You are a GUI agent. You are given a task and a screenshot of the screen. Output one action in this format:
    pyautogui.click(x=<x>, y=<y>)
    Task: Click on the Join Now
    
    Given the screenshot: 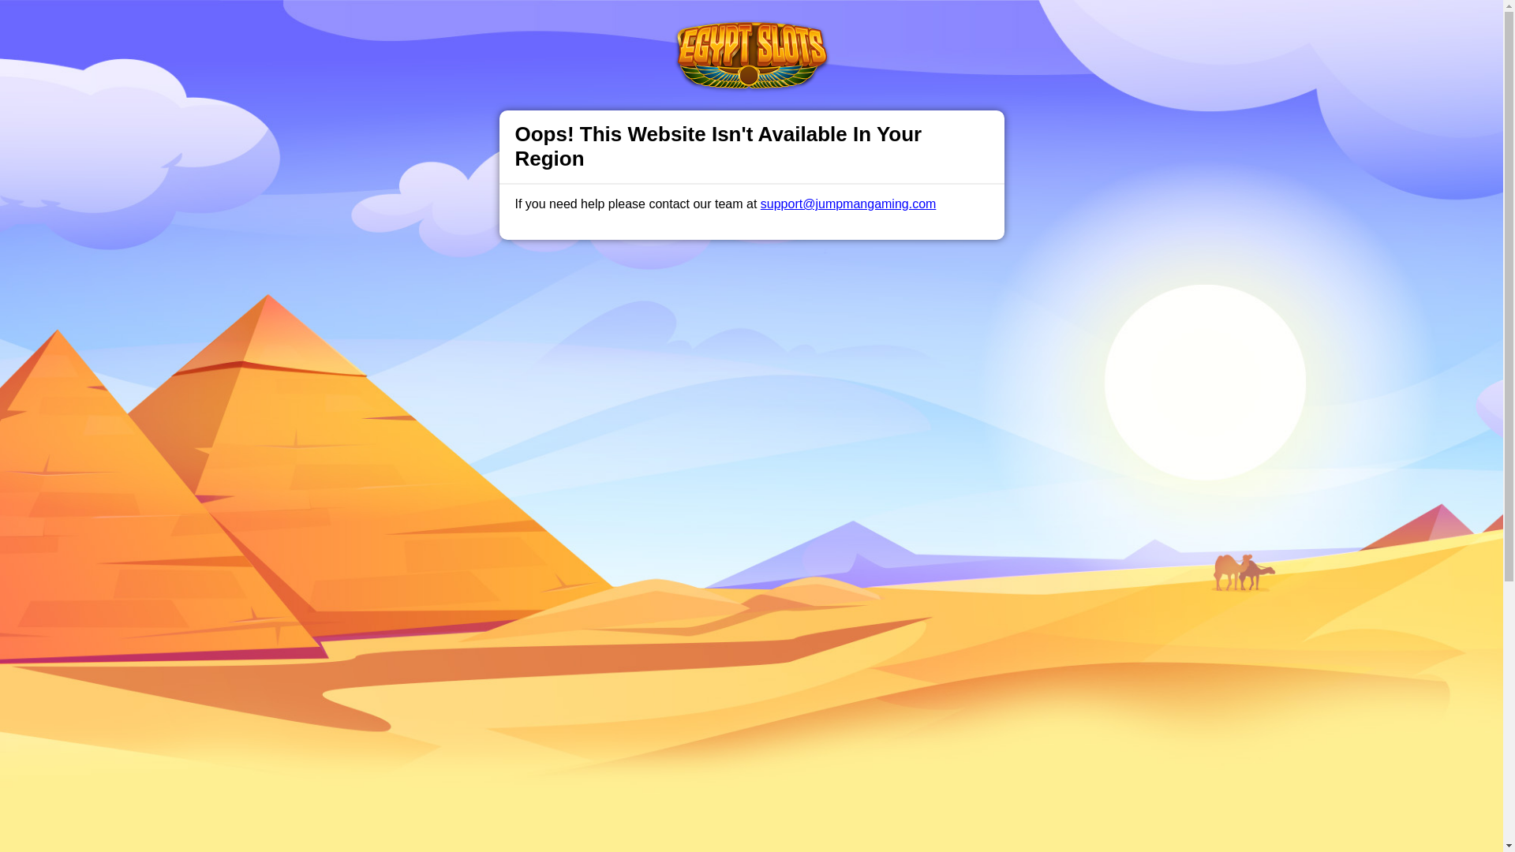 What is the action you would take?
    pyautogui.click(x=1097, y=28)
    